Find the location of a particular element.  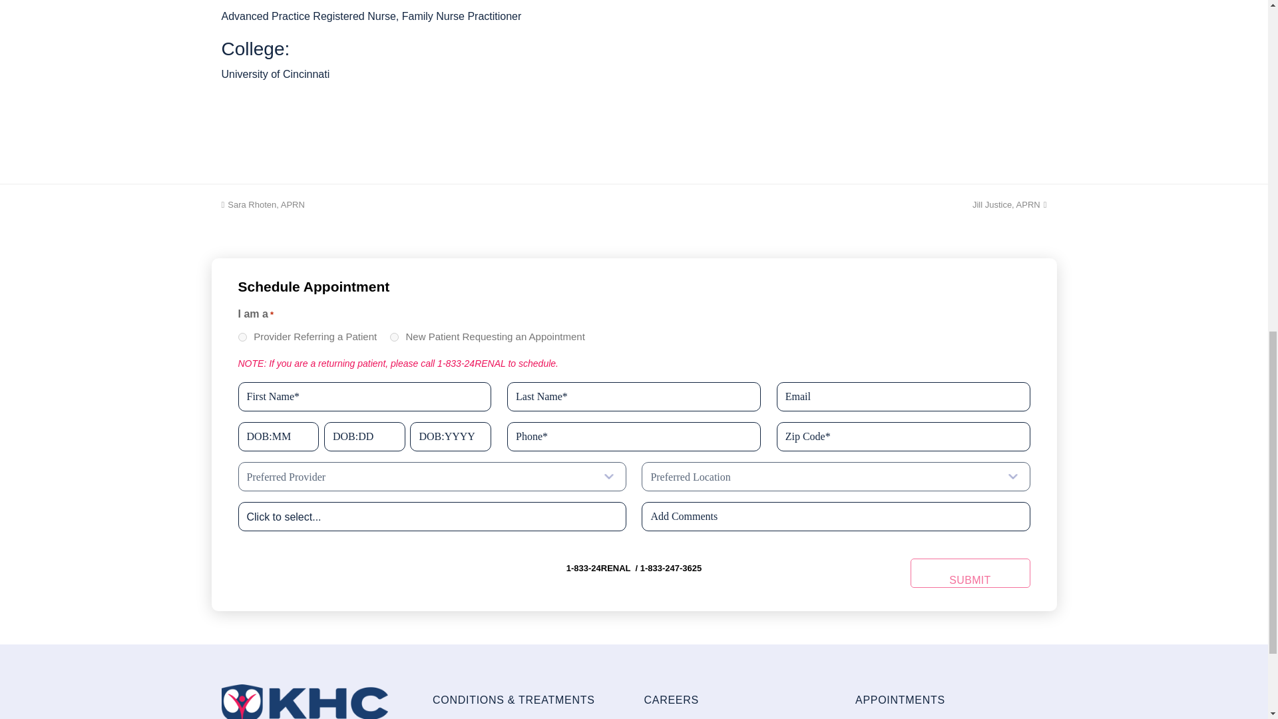

Click to select... is located at coordinates (1009, 205).